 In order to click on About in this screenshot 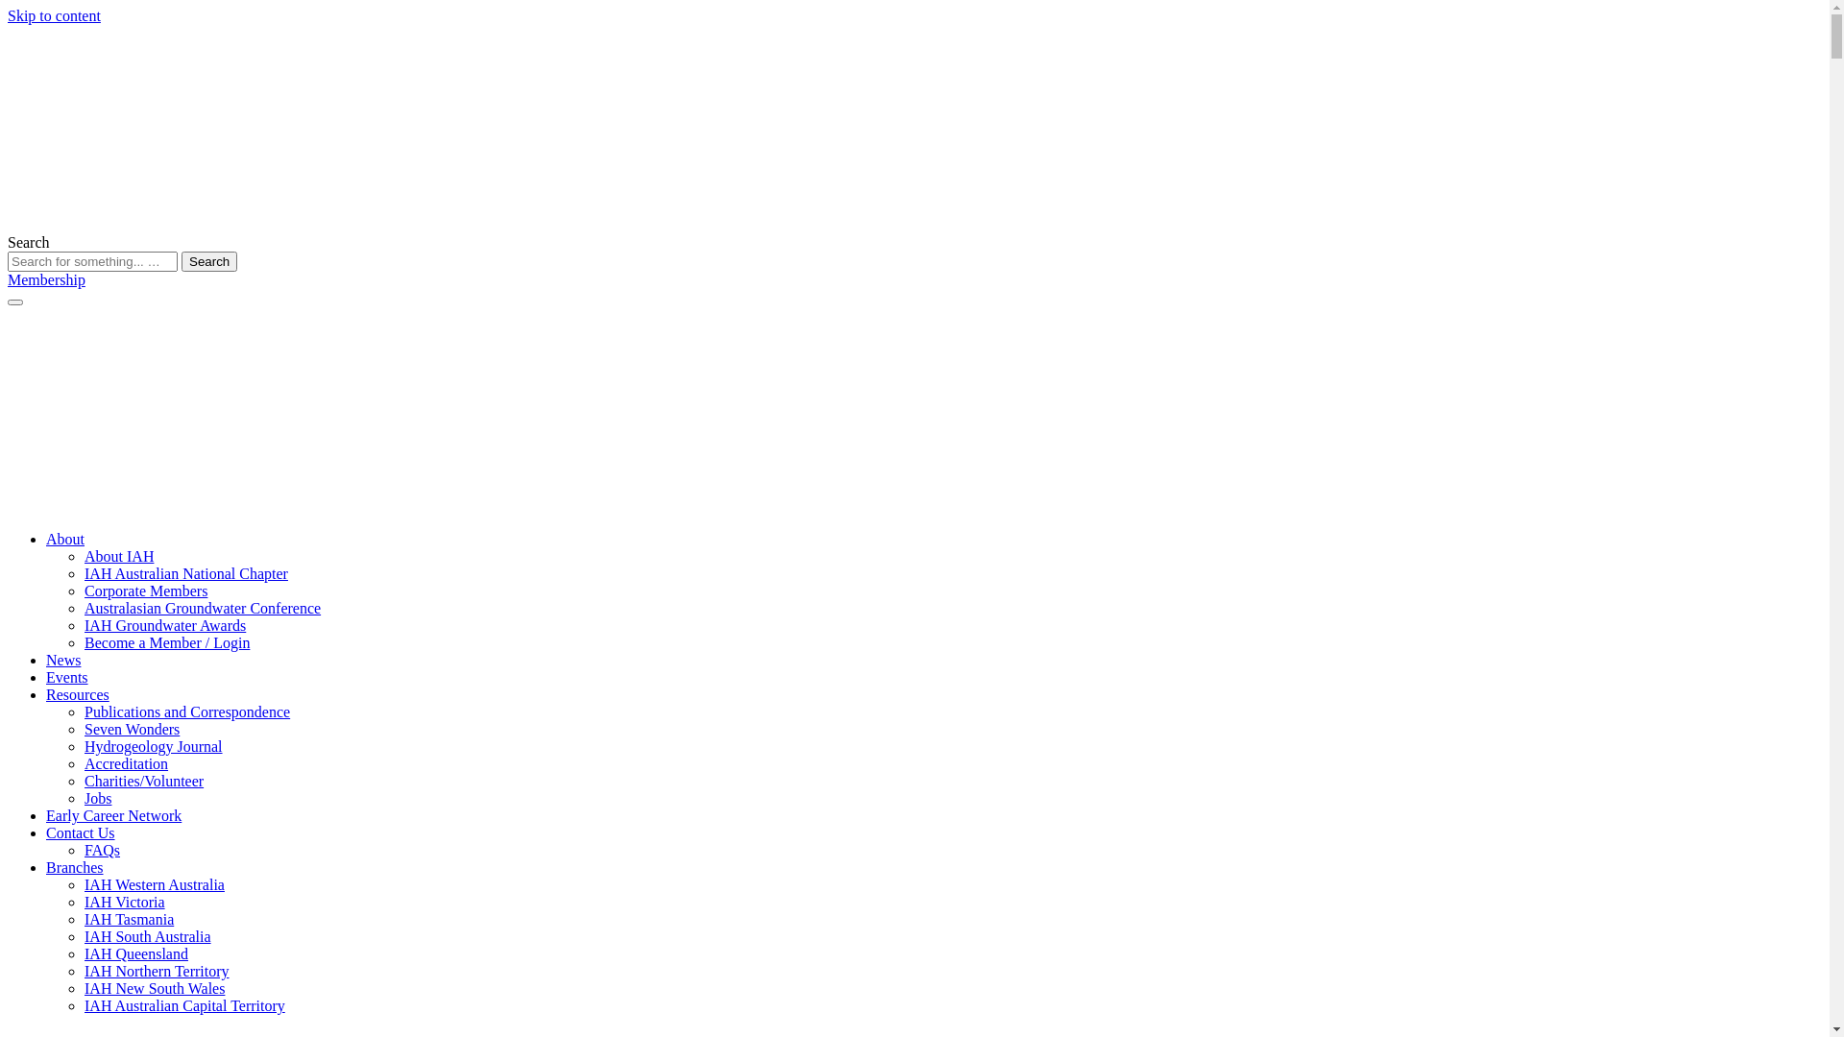, I will do `click(65, 540)`.